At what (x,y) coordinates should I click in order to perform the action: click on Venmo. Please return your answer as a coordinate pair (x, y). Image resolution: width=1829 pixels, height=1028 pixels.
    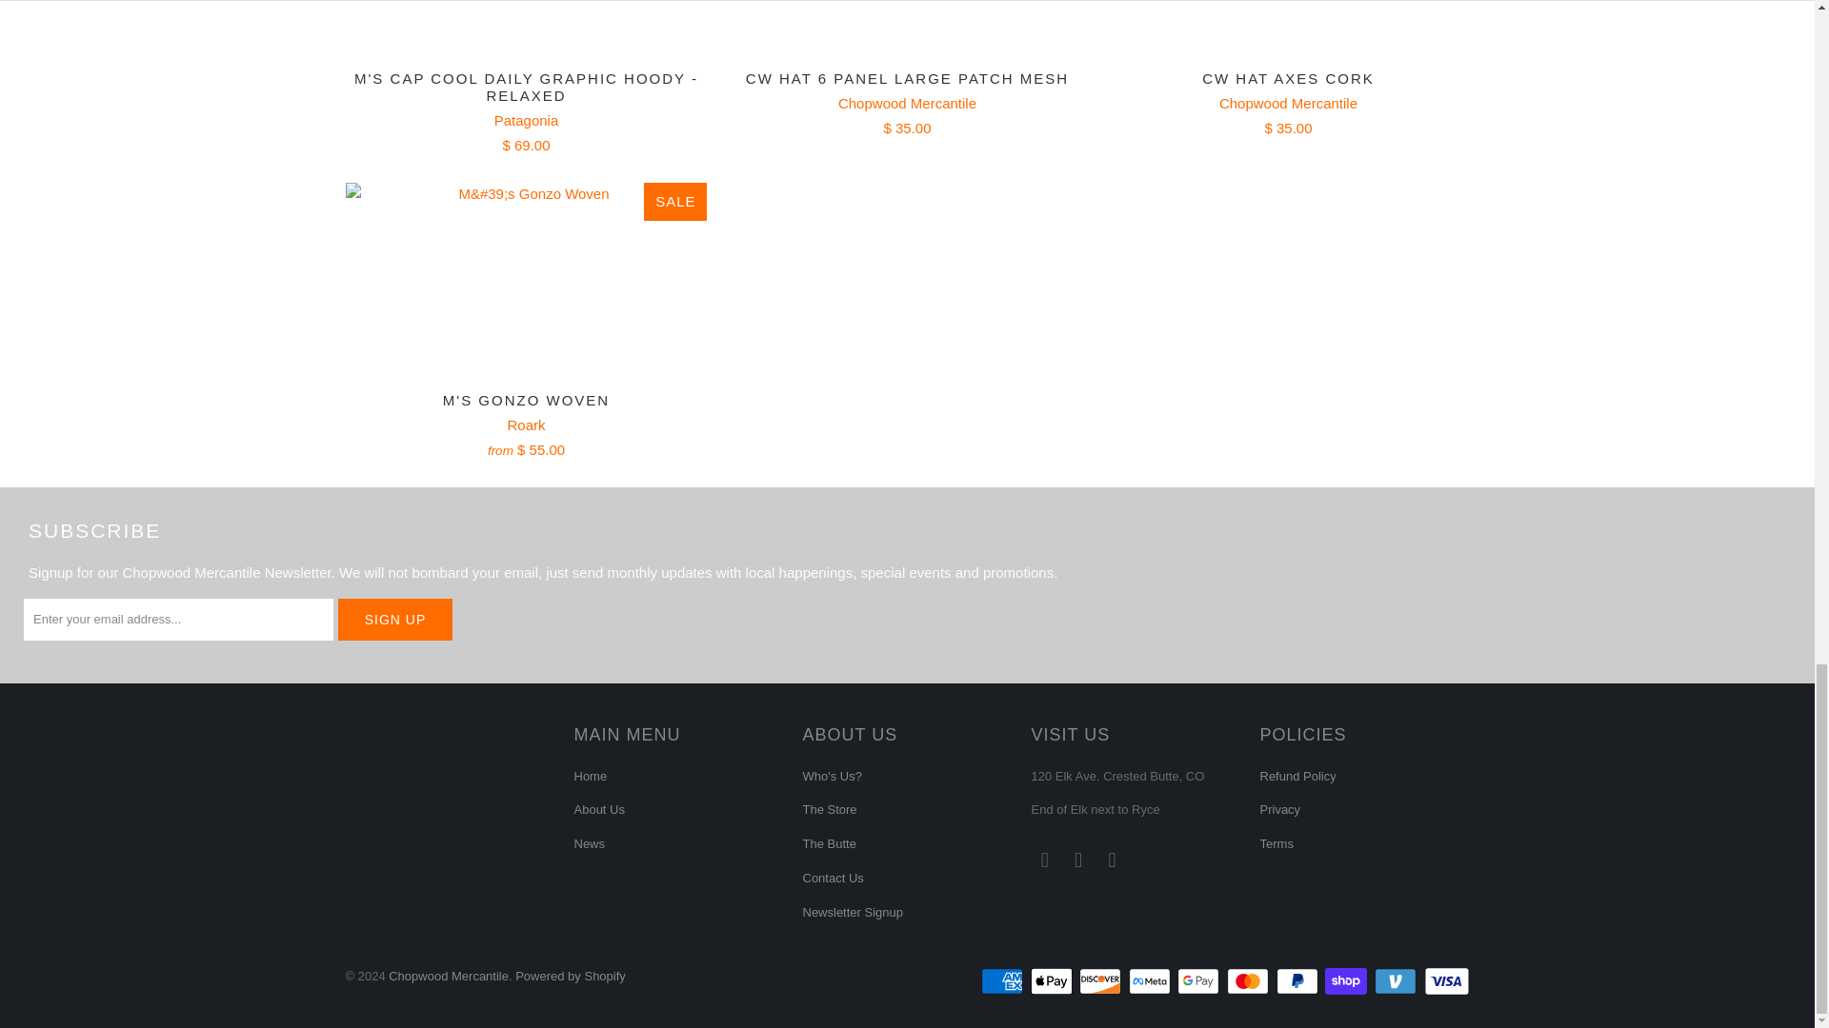
    Looking at the image, I should click on (1397, 981).